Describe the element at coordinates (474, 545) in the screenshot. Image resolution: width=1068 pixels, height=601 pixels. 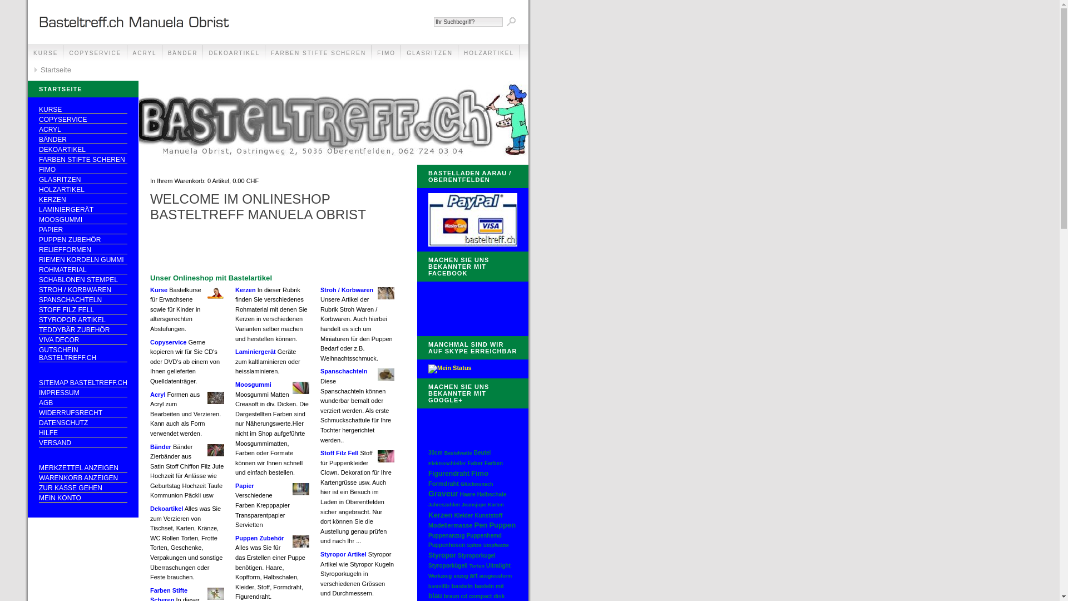
I see `Spitze` at that location.